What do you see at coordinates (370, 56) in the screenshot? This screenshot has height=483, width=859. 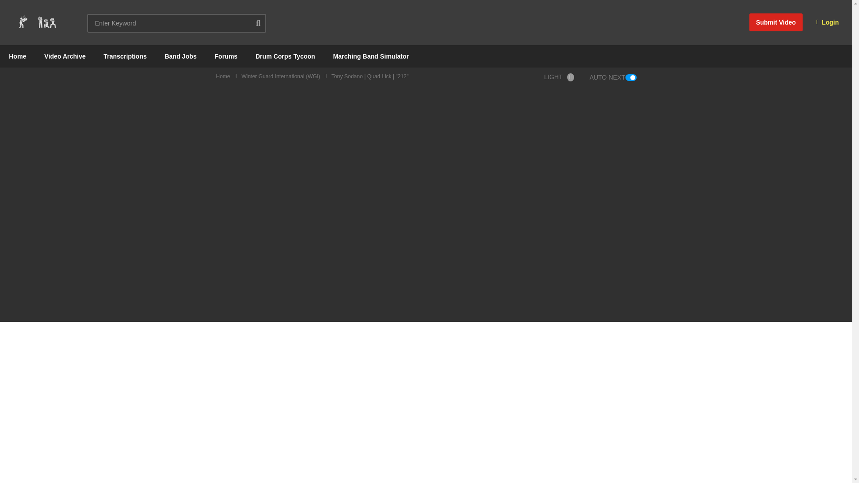 I see `Marching Band Simulator` at bounding box center [370, 56].